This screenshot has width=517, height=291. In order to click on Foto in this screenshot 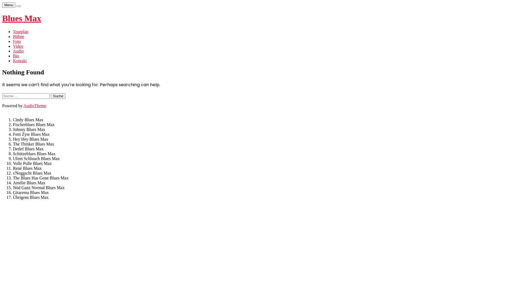, I will do `click(17, 41)`.